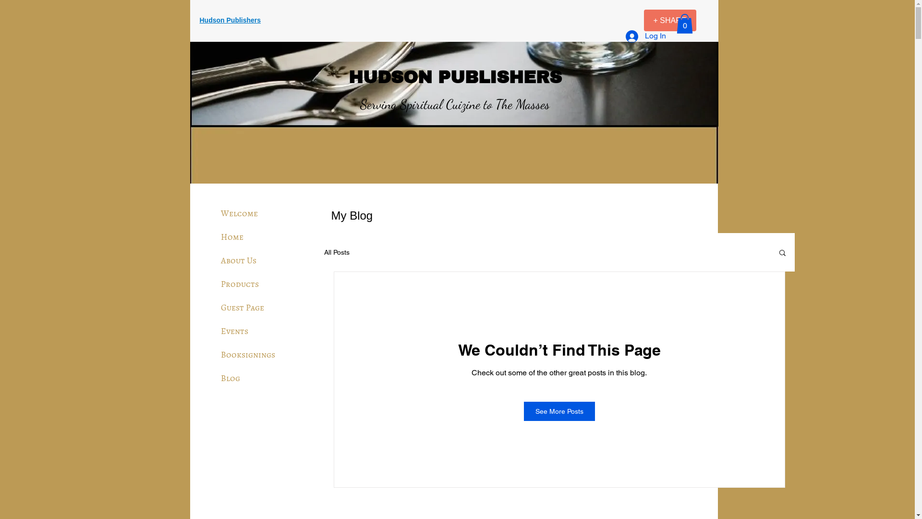 The width and height of the screenshot is (922, 519). I want to click on See More Posts, so click(559, 411).